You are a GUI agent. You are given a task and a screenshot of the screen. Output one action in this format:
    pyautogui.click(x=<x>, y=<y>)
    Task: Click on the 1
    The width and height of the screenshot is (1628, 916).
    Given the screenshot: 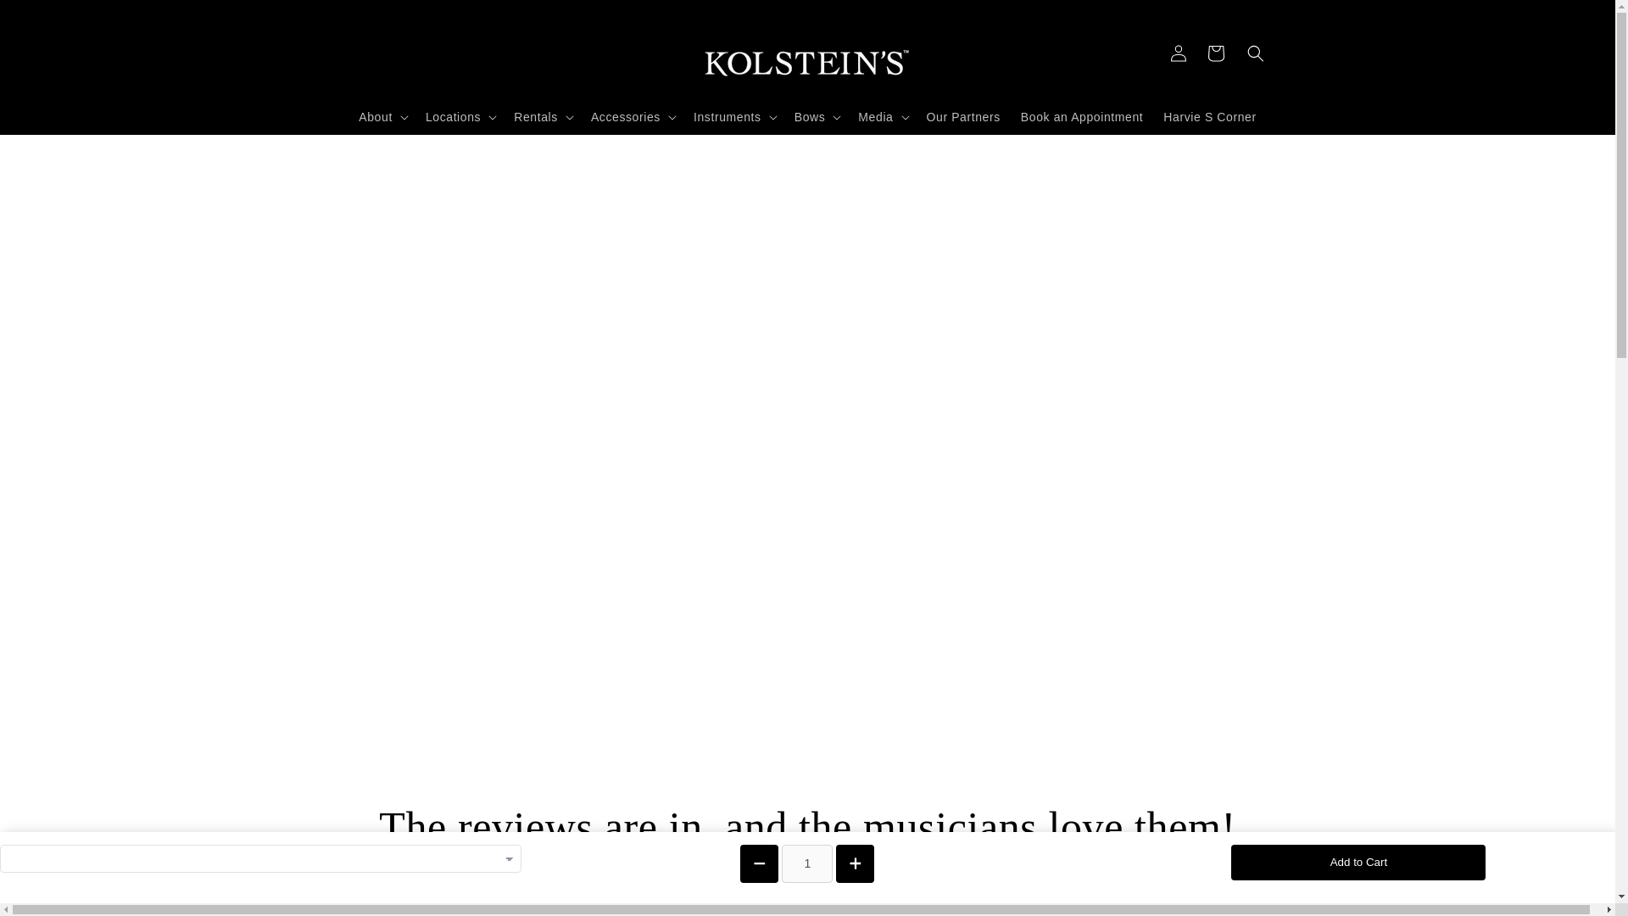 What is the action you would take?
    pyautogui.click(x=806, y=863)
    